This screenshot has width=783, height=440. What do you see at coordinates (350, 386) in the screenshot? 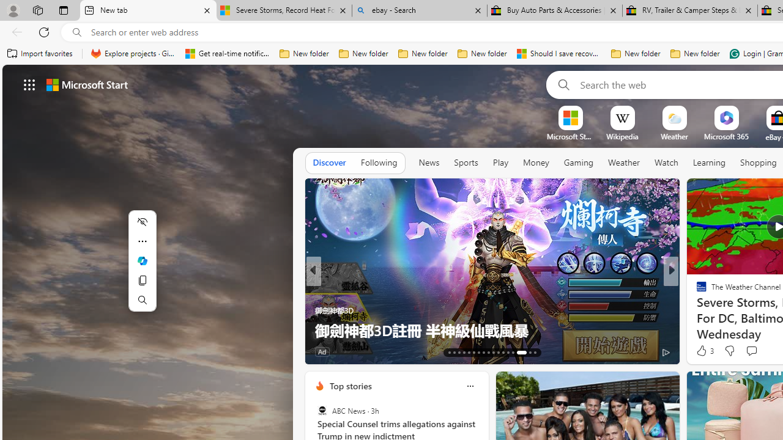
I see `Top stories` at bounding box center [350, 386].